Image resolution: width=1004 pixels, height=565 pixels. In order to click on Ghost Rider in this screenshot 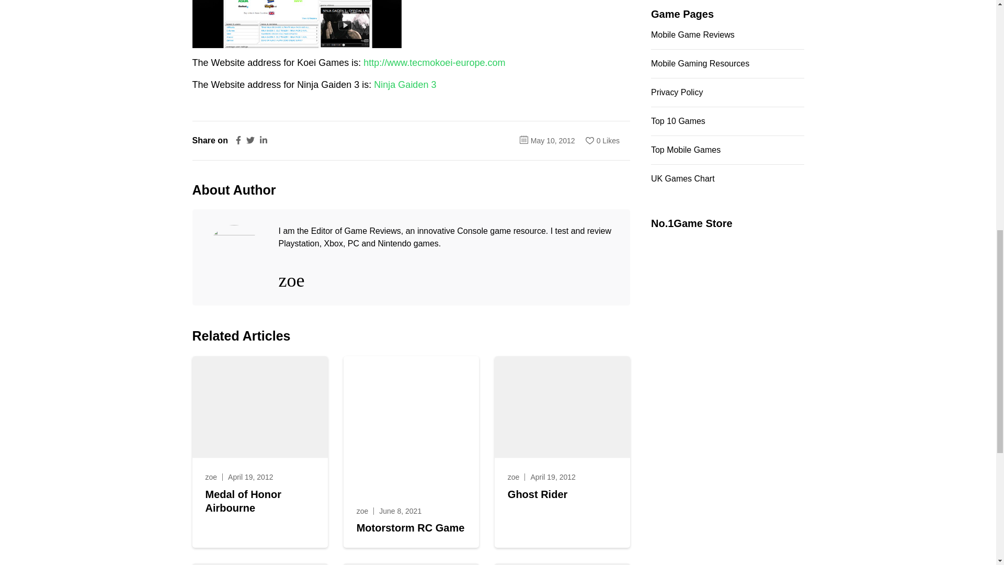, I will do `click(538, 494)`.